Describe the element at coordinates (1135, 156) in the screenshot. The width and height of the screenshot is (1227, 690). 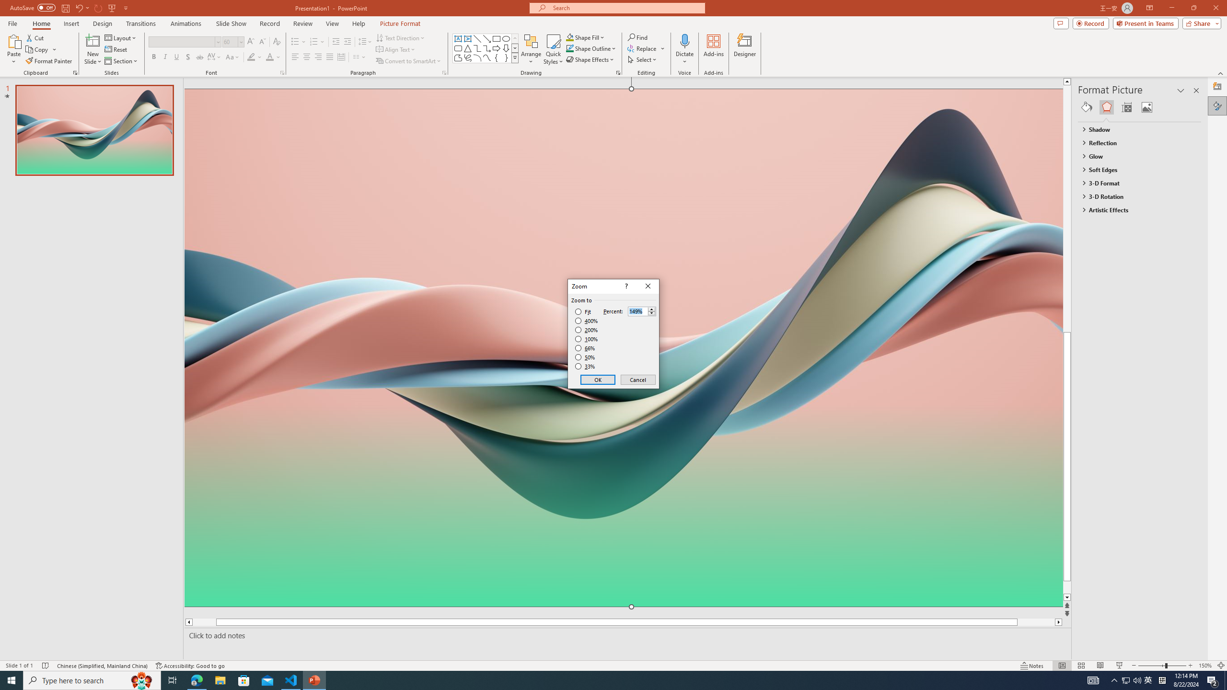
I see `Glow` at that location.